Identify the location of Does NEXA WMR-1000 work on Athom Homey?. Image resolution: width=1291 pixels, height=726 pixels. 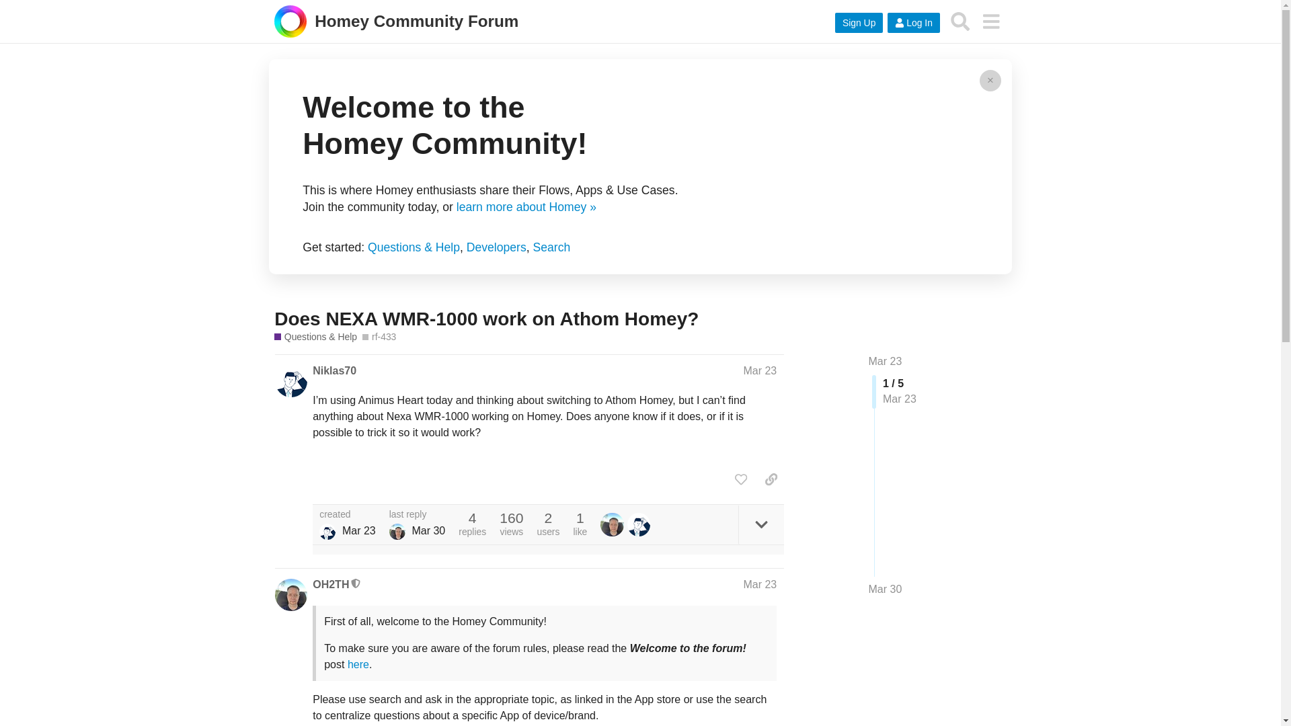
(485, 319).